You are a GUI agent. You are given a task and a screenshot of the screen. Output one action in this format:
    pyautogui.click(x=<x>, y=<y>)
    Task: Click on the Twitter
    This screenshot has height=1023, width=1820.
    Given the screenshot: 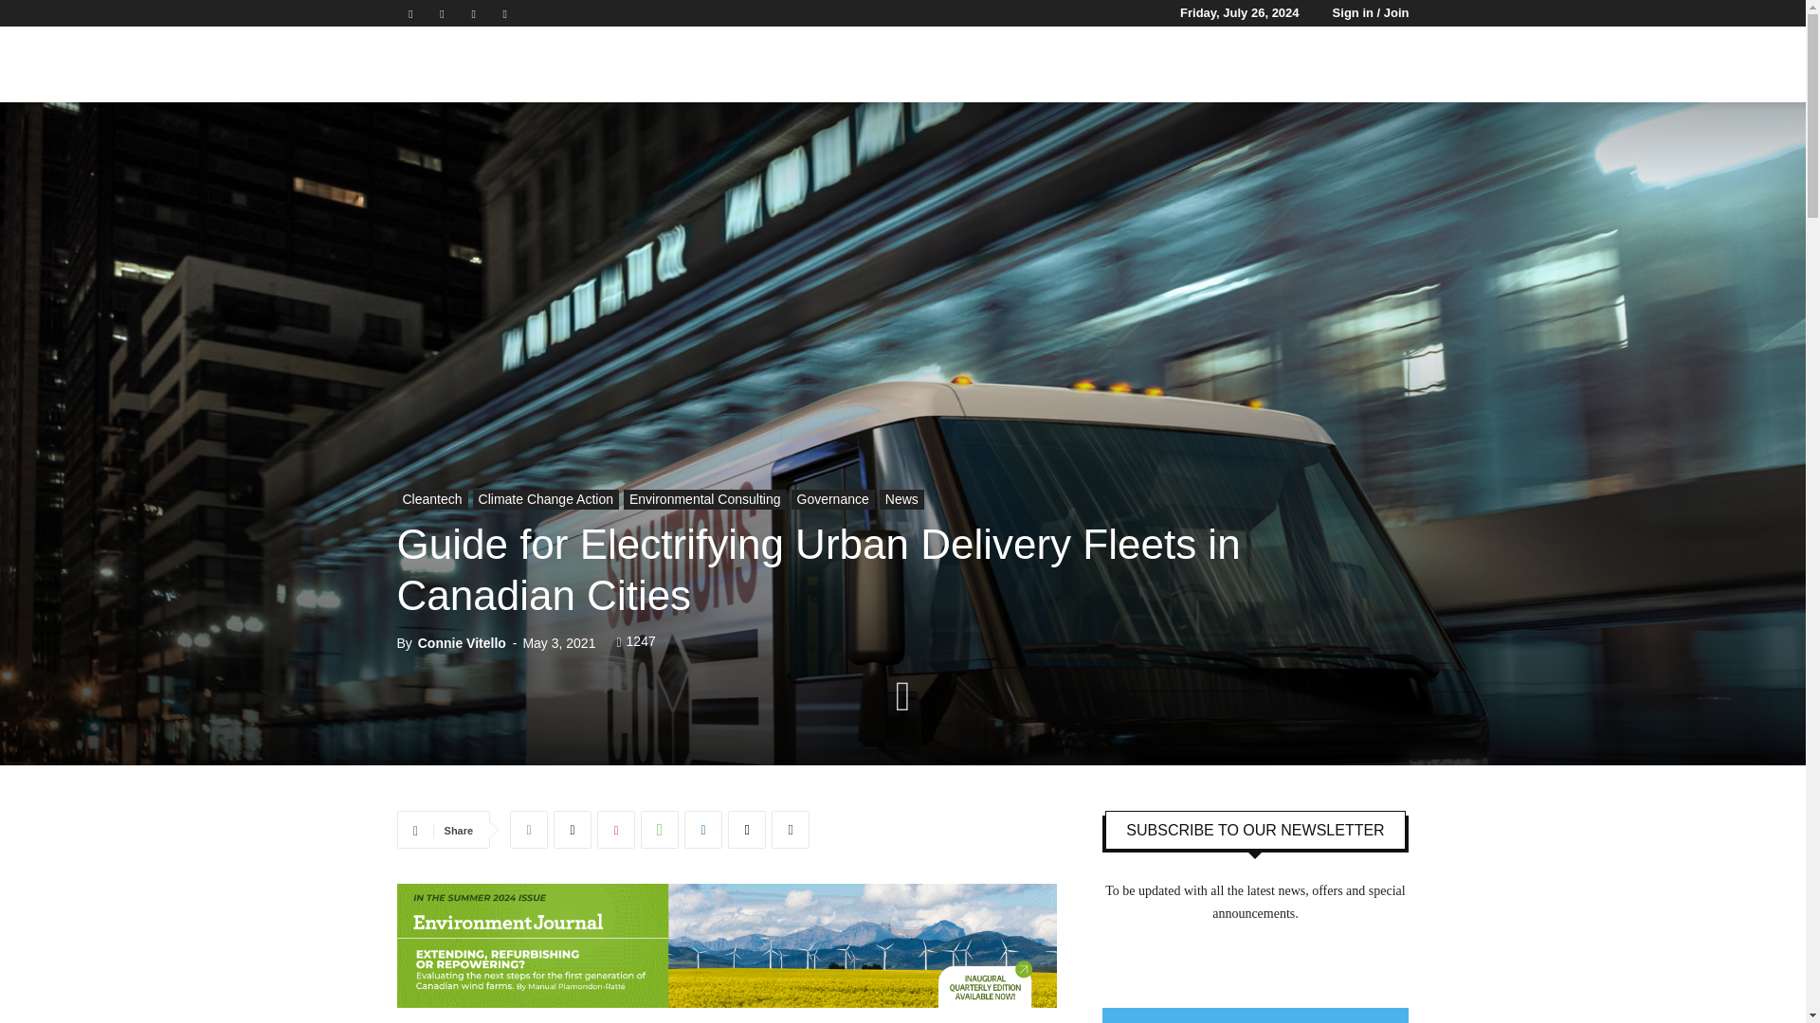 What is the action you would take?
    pyautogui.click(x=474, y=13)
    